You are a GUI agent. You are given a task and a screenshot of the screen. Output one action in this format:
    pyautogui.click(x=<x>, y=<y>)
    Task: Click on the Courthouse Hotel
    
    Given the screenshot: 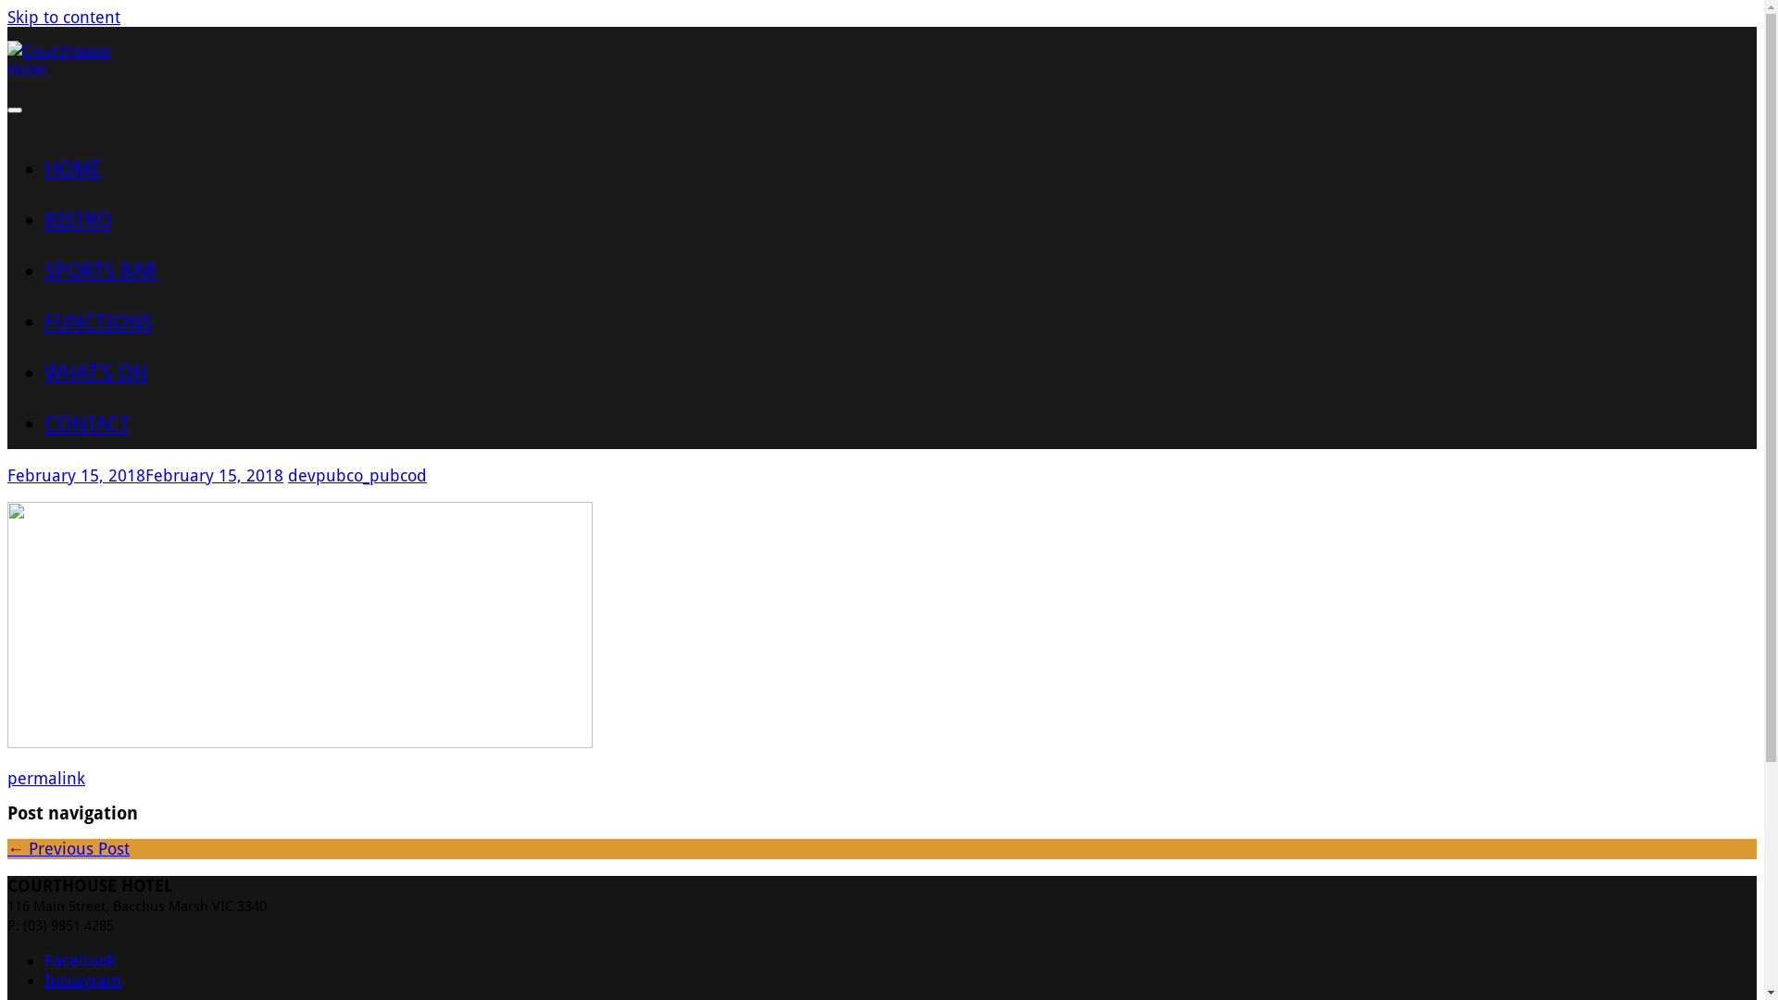 What is the action you would take?
    pyautogui.click(x=77, y=70)
    